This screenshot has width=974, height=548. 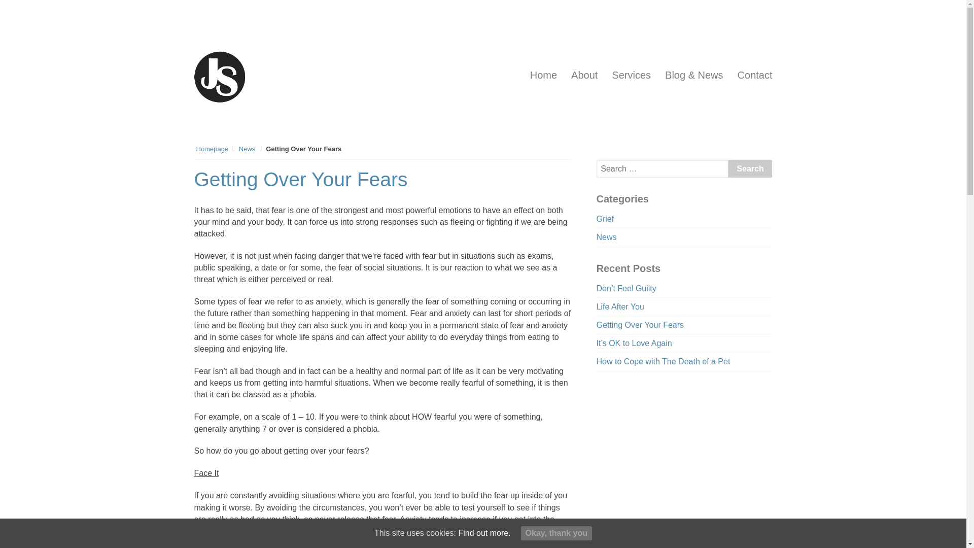 What do you see at coordinates (750, 168) in the screenshot?
I see `Search` at bounding box center [750, 168].